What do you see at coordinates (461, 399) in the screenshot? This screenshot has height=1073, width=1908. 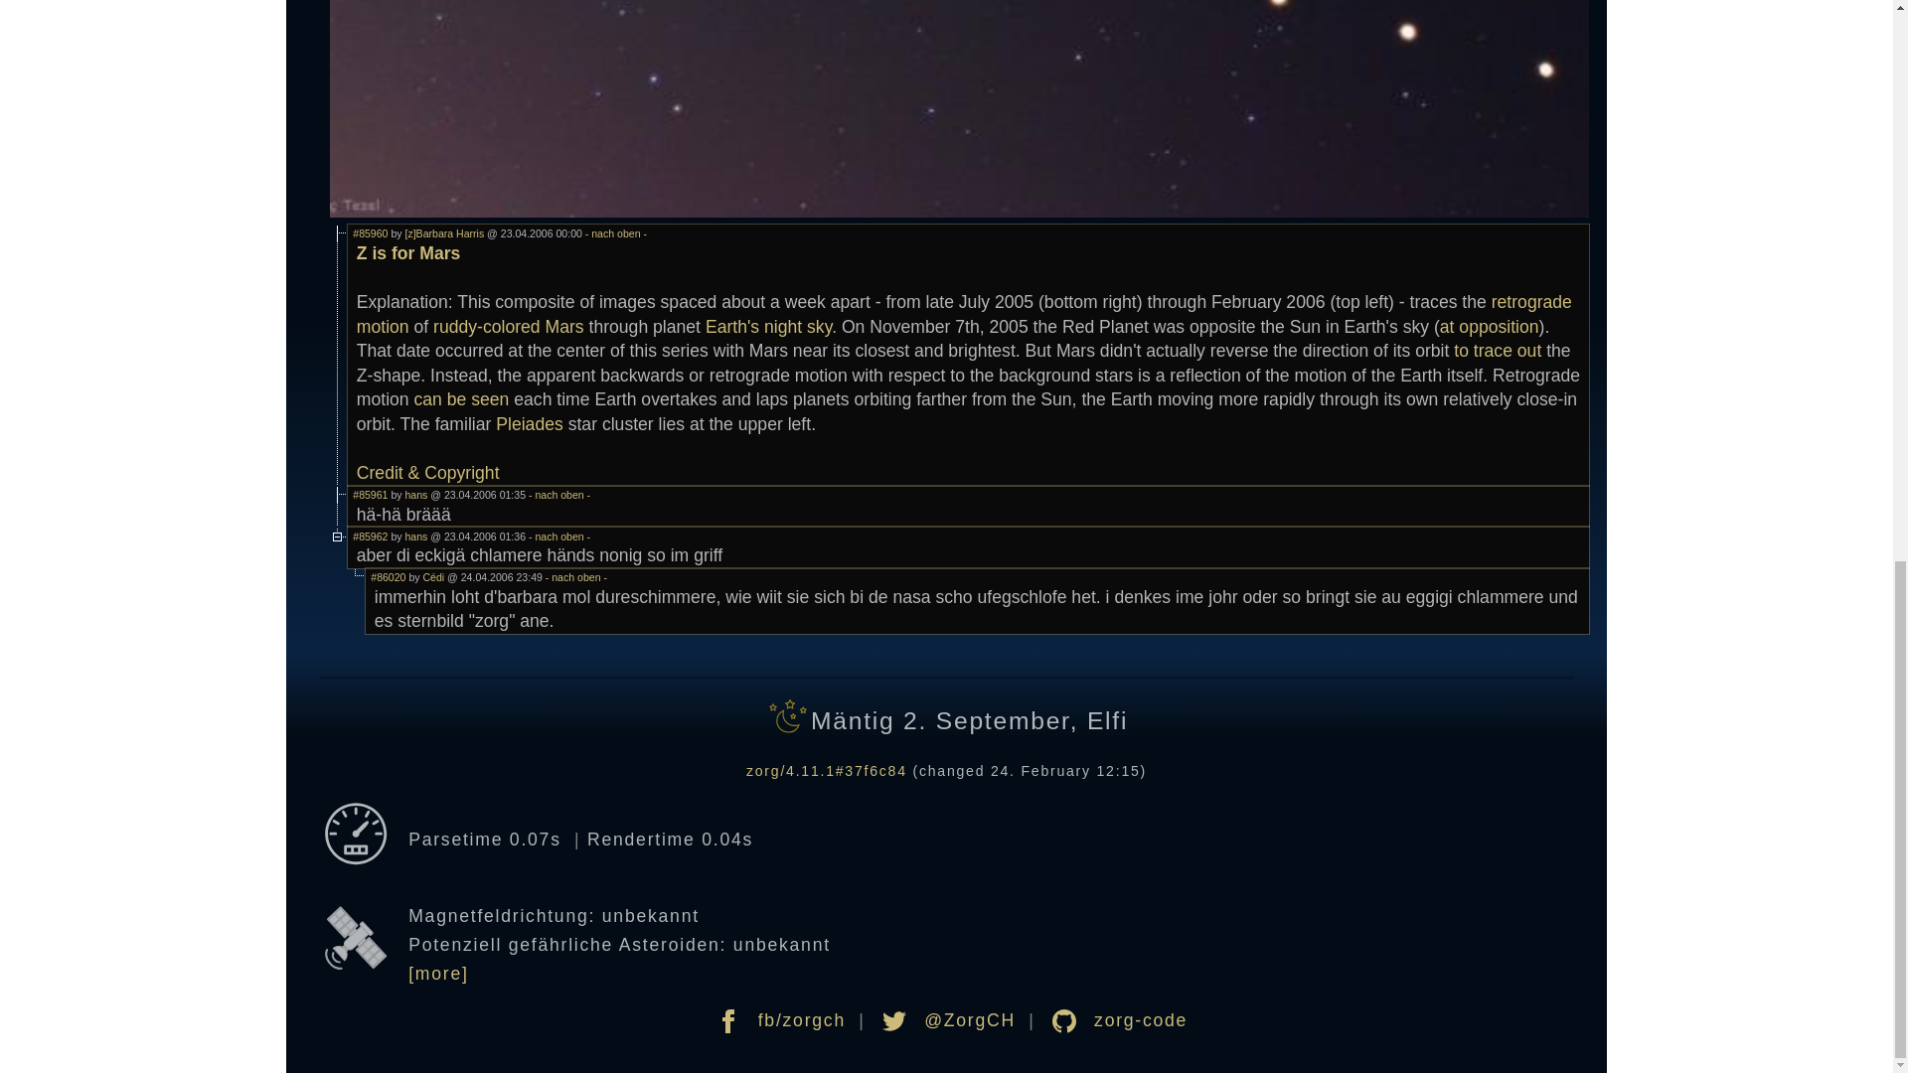 I see `can be seen` at bounding box center [461, 399].